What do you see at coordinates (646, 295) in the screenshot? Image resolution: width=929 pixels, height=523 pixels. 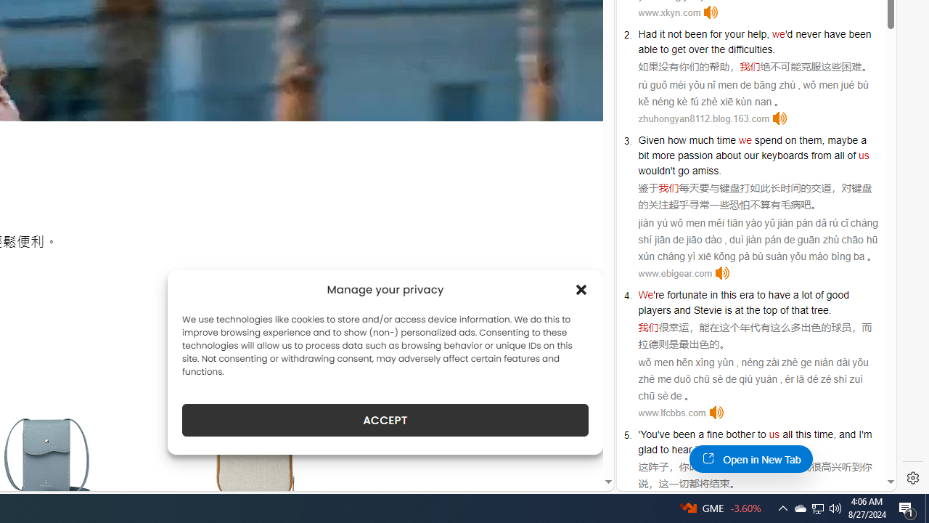 I see `We` at bounding box center [646, 295].